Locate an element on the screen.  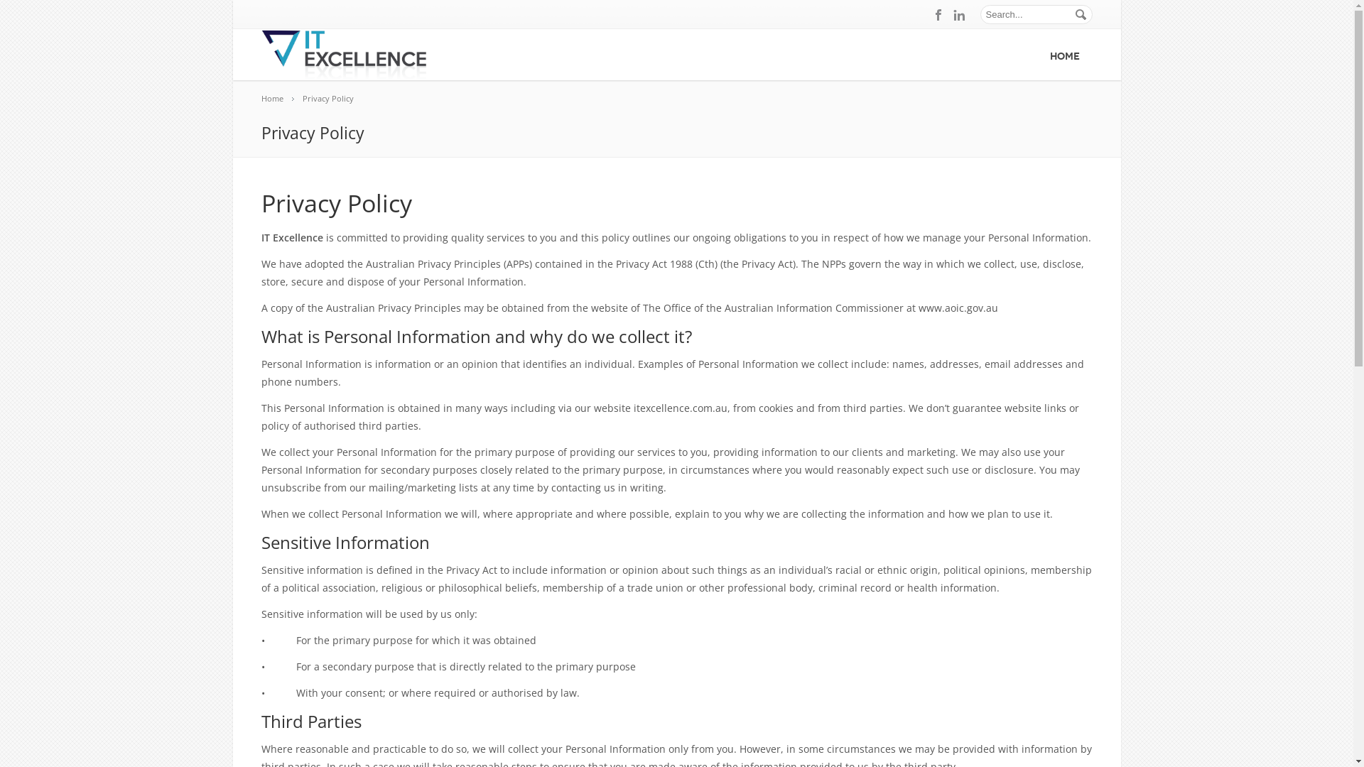
Privacy Policy is located at coordinates (335, 99).